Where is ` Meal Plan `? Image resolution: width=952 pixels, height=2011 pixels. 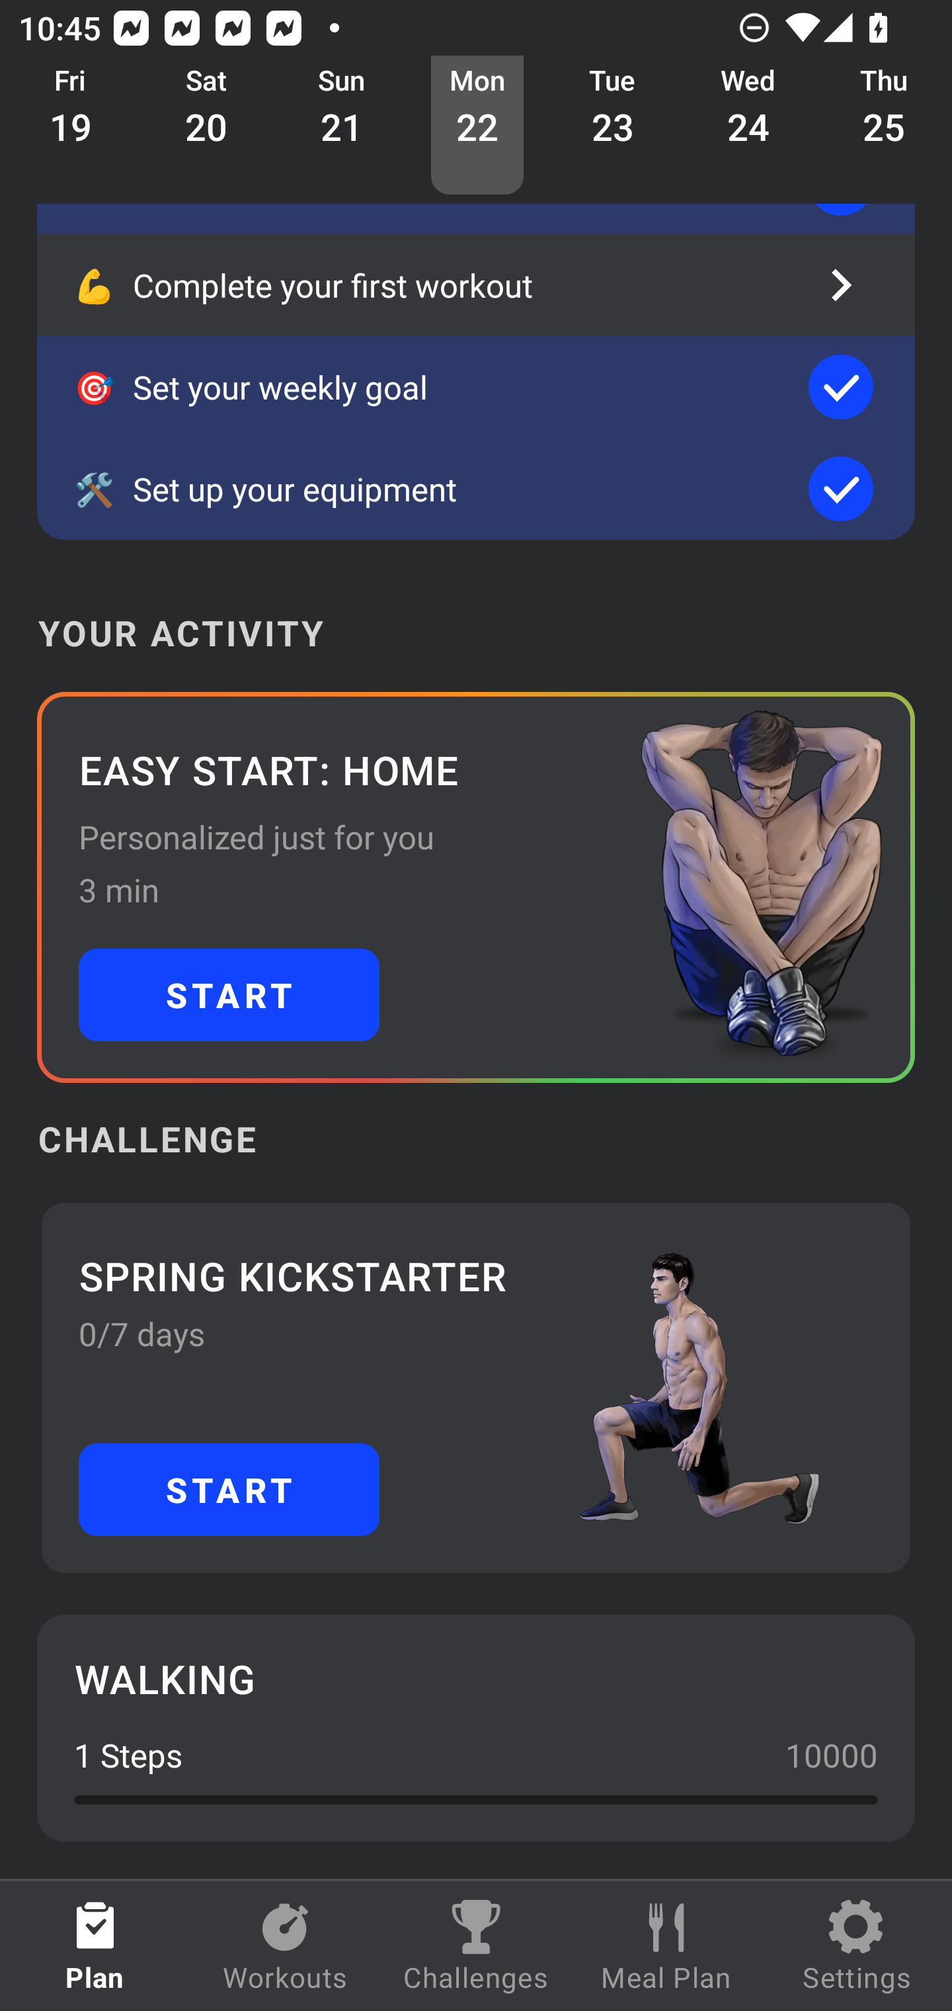
 Meal Plan  is located at coordinates (666, 1946).